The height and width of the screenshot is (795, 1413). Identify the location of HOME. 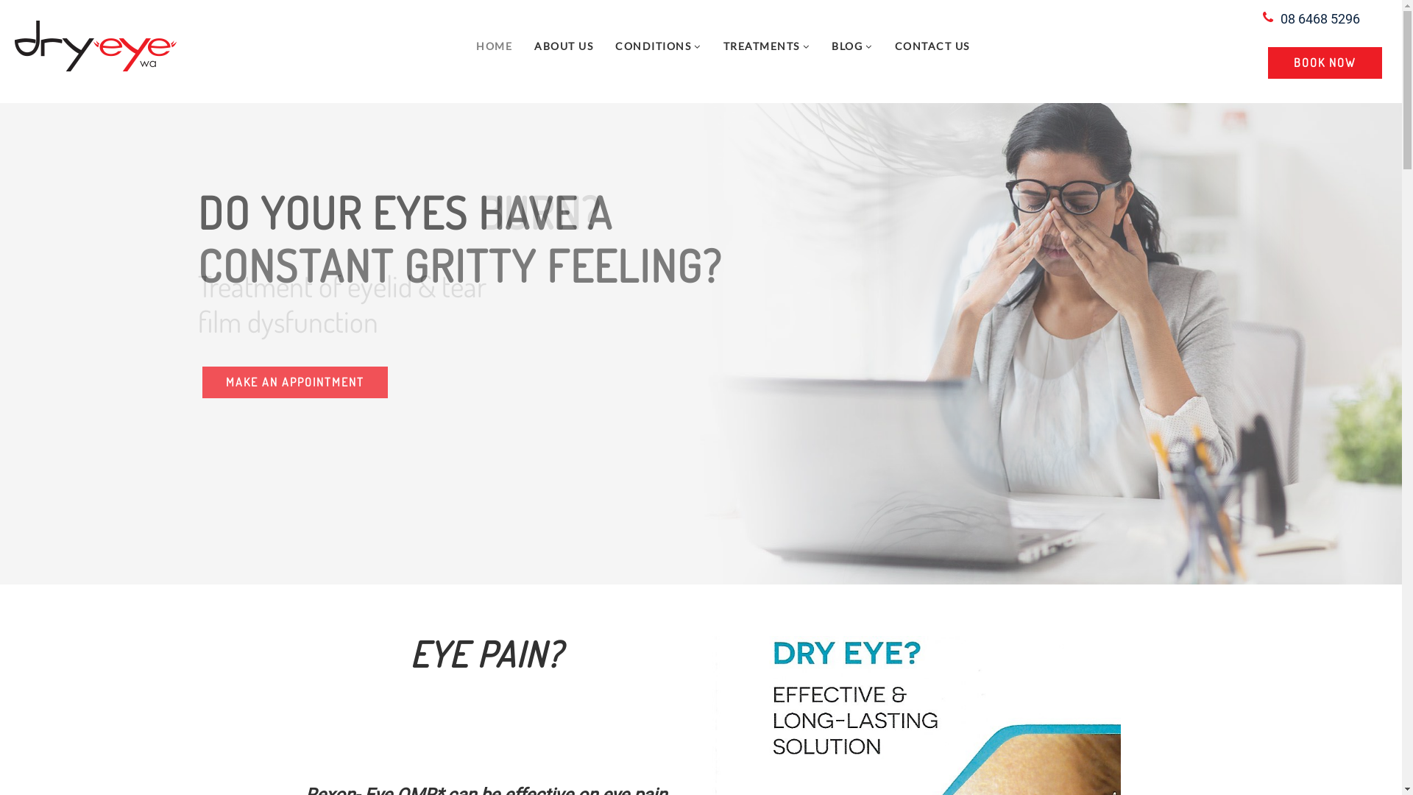
(495, 46).